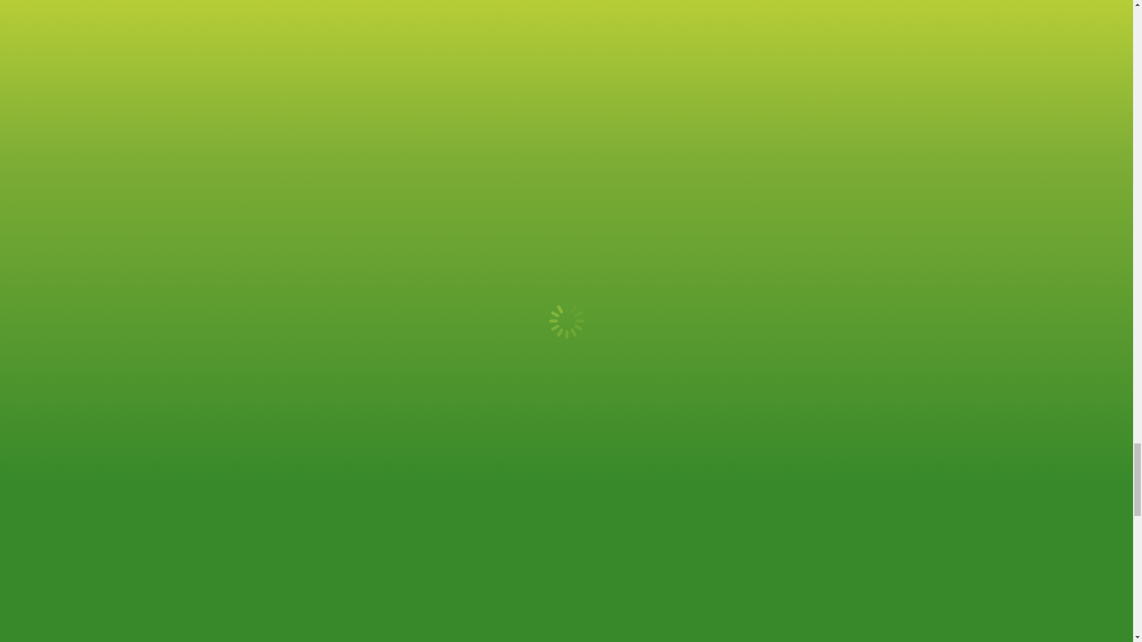  Describe the element at coordinates (511, 447) in the screenshot. I see `View all posts by Aimee Tipple` at that location.